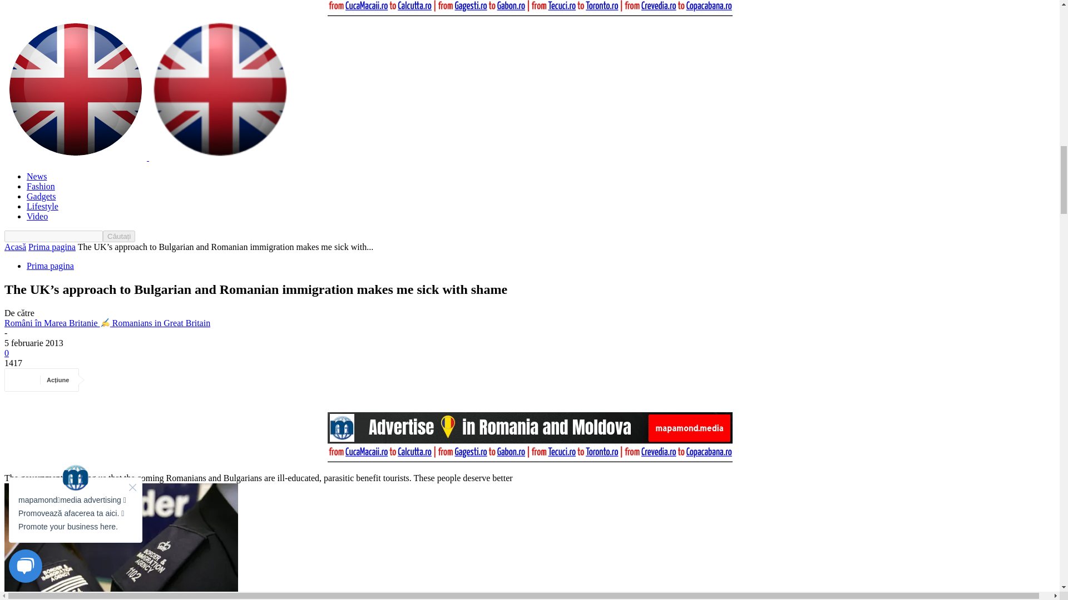 This screenshot has width=1068, height=600. What do you see at coordinates (37, 176) in the screenshot?
I see `News` at bounding box center [37, 176].